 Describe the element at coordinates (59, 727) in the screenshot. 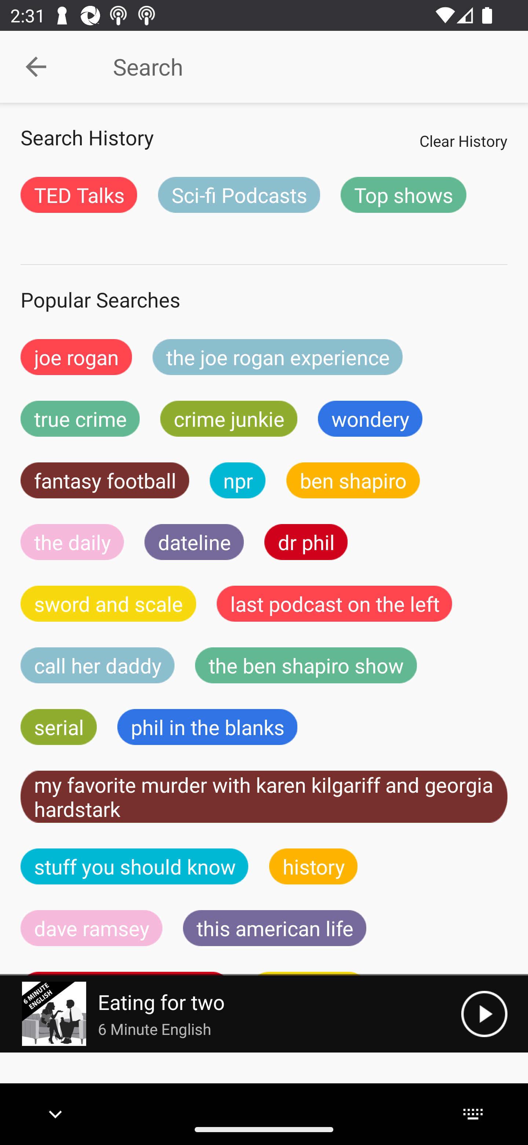

I see `serial` at that location.